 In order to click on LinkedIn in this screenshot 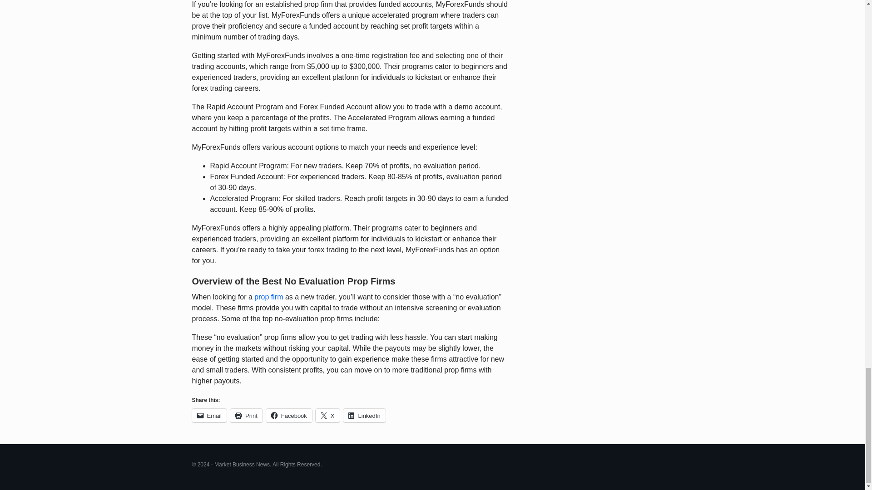, I will do `click(364, 415)`.